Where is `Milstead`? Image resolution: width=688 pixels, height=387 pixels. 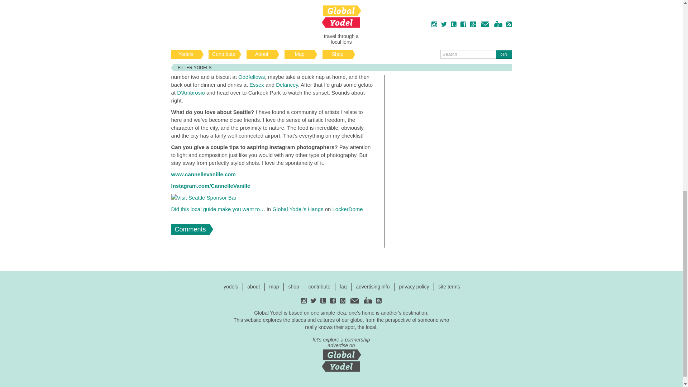 Milstead is located at coordinates (295, 53).